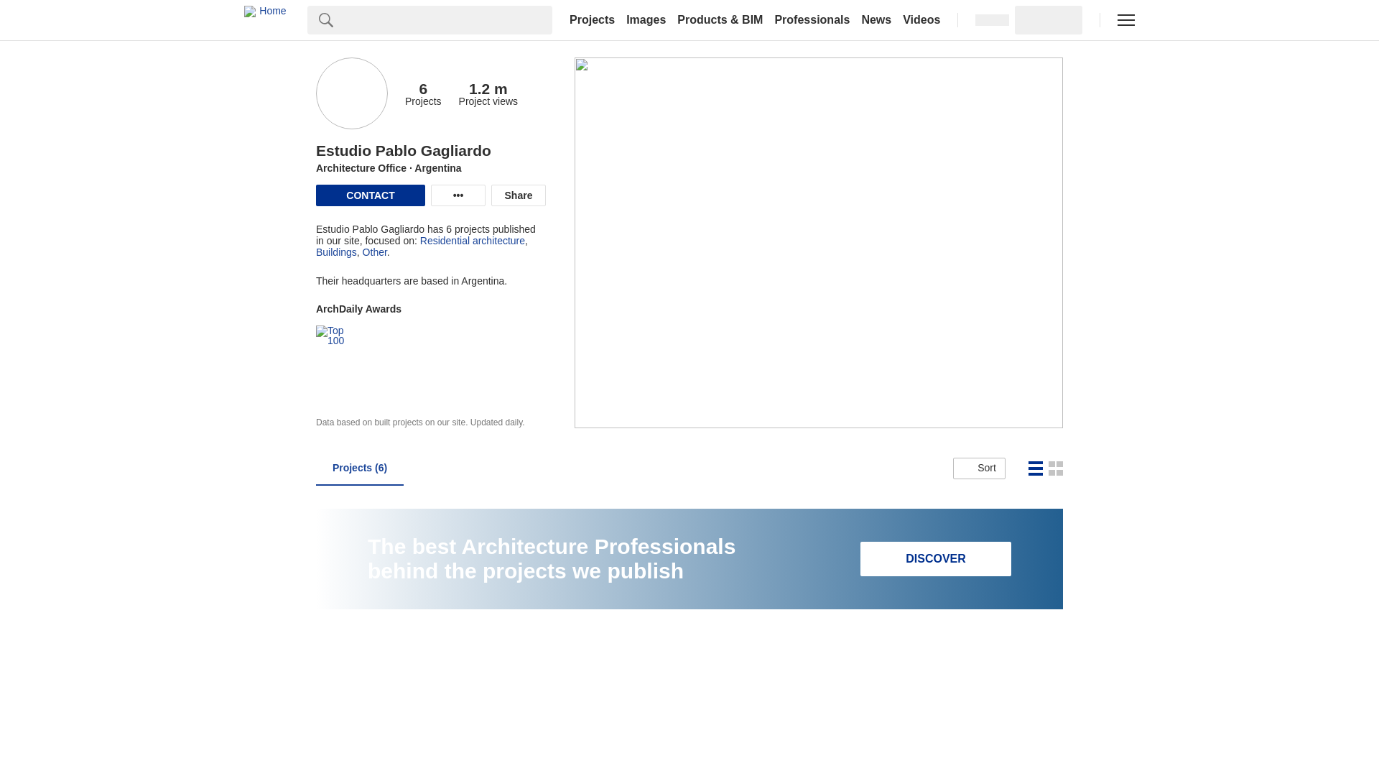  I want to click on Images, so click(646, 20).